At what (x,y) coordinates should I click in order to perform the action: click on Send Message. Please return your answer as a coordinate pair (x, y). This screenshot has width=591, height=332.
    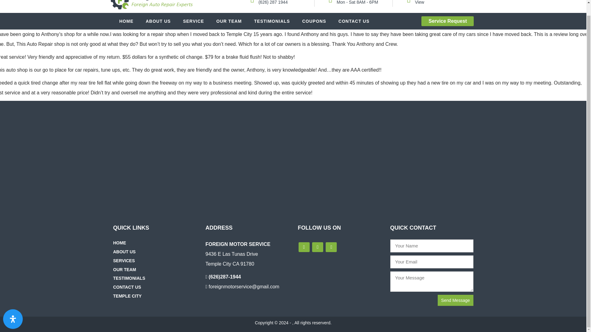
    Looking at the image, I should click on (456, 300).